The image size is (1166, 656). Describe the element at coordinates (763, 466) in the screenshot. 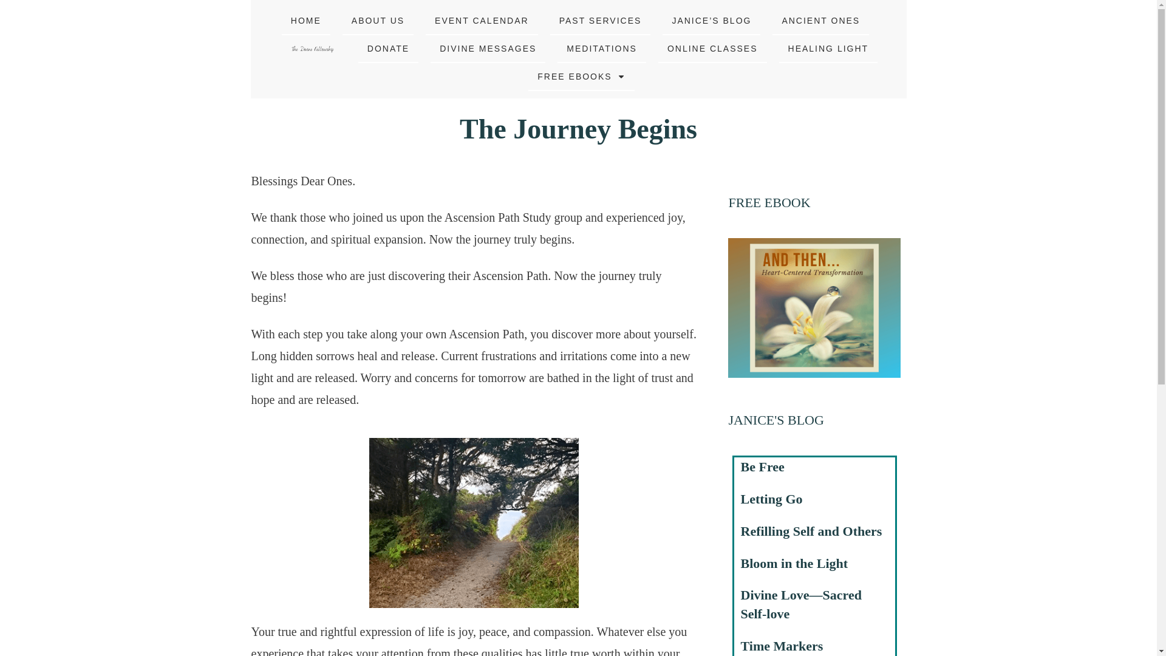

I see `Be Free` at that location.